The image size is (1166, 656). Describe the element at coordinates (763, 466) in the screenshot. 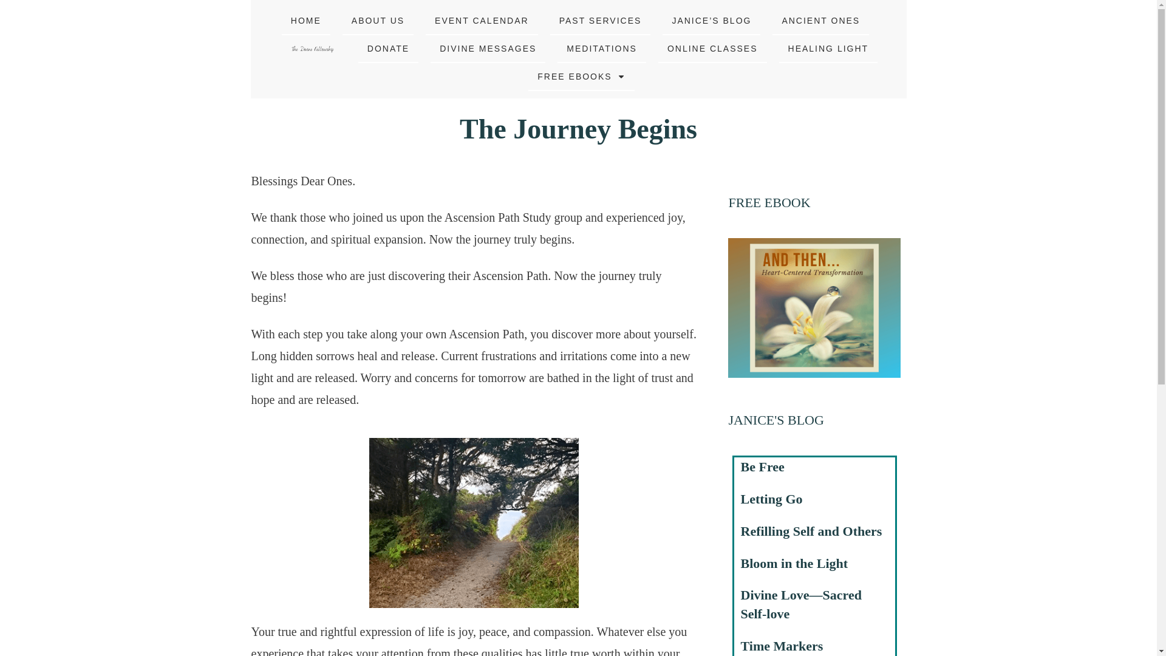

I see `Be Free` at that location.